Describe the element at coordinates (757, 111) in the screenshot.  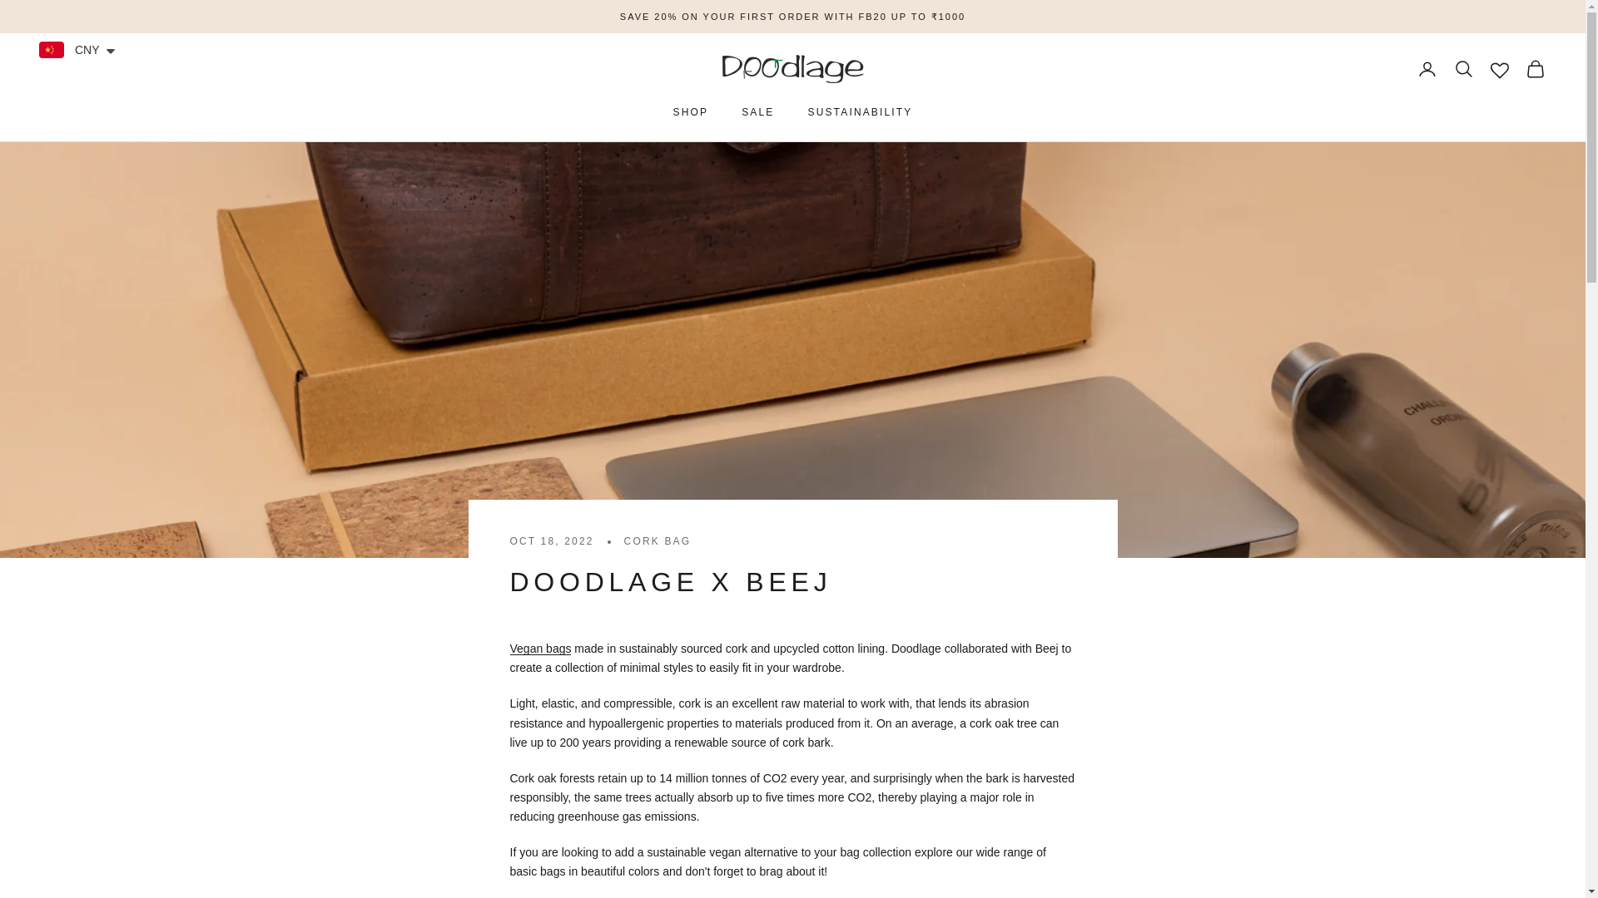
I see `SALE` at that location.